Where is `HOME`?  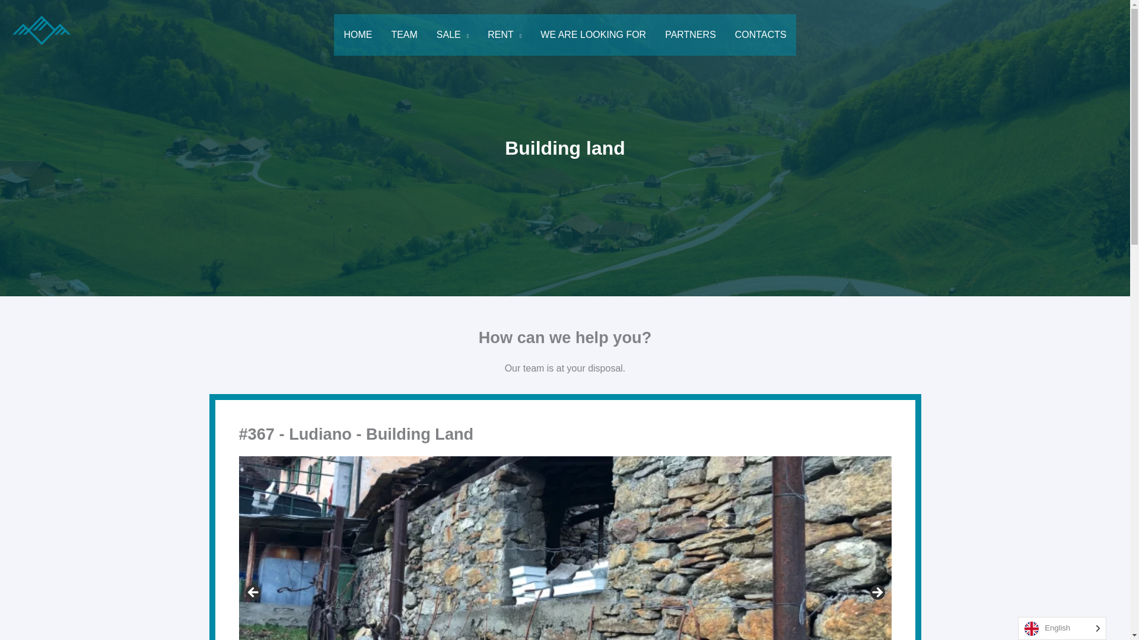
HOME is located at coordinates (357, 34).